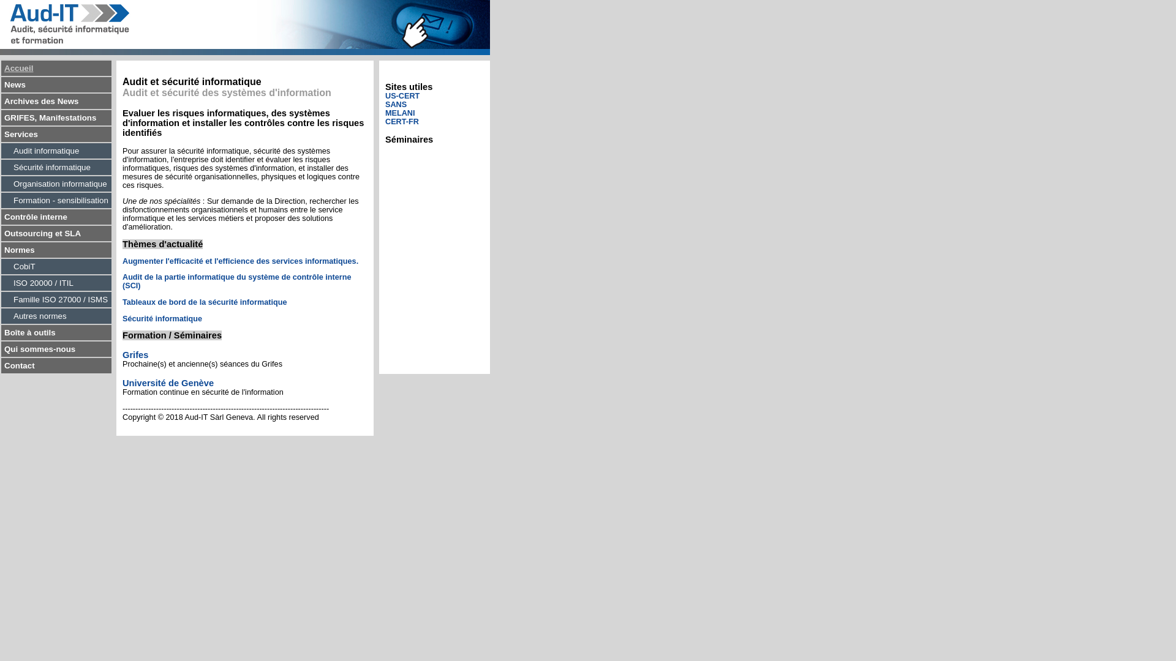 The width and height of the screenshot is (1176, 661). Describe the element at coordinates (56, 102) in the screenshot. I see `Archives des News` at that location.